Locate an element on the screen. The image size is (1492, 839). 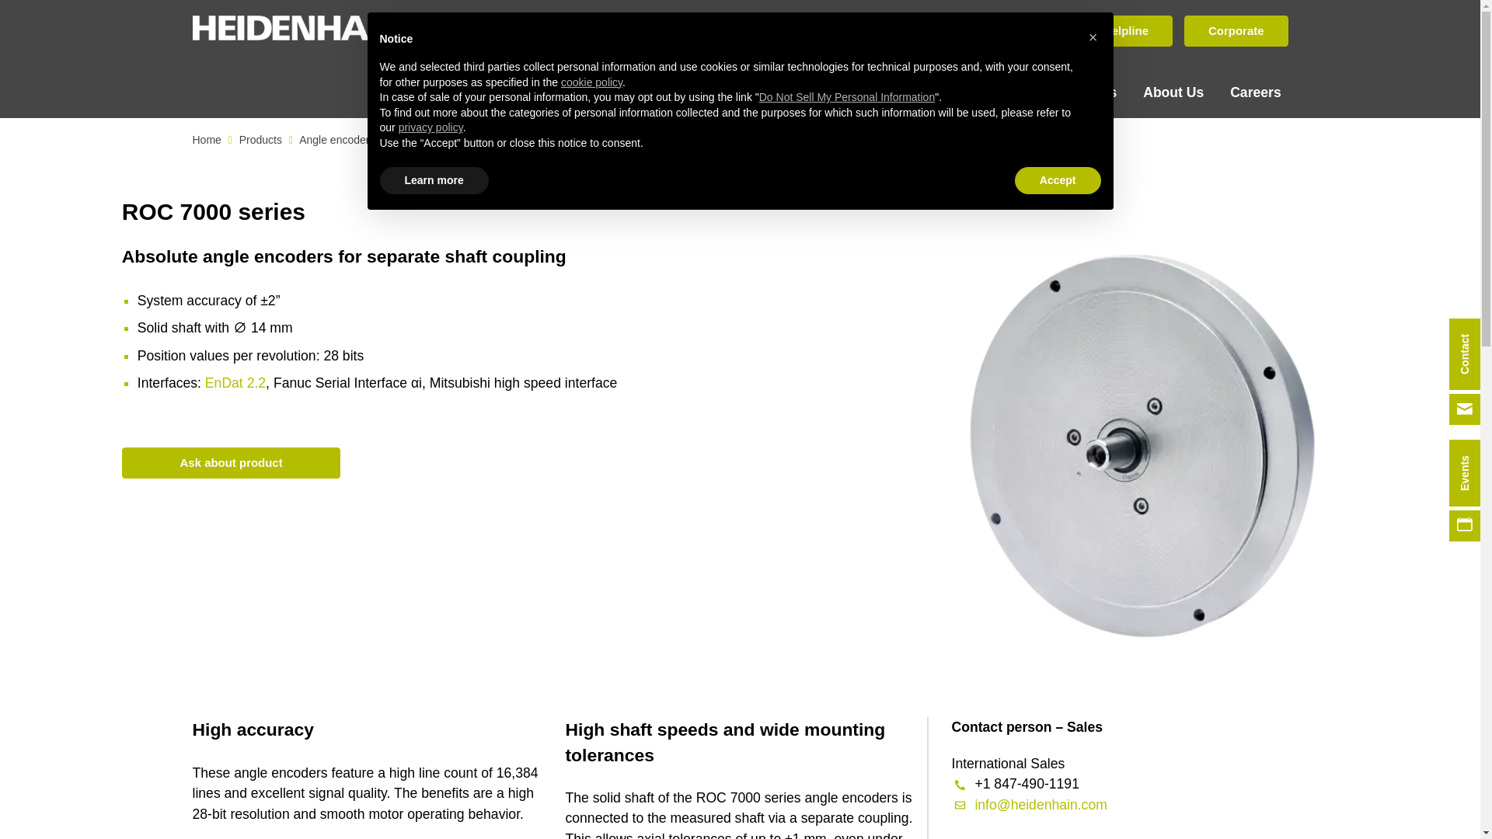
Products is located at coordinates (605, 96).